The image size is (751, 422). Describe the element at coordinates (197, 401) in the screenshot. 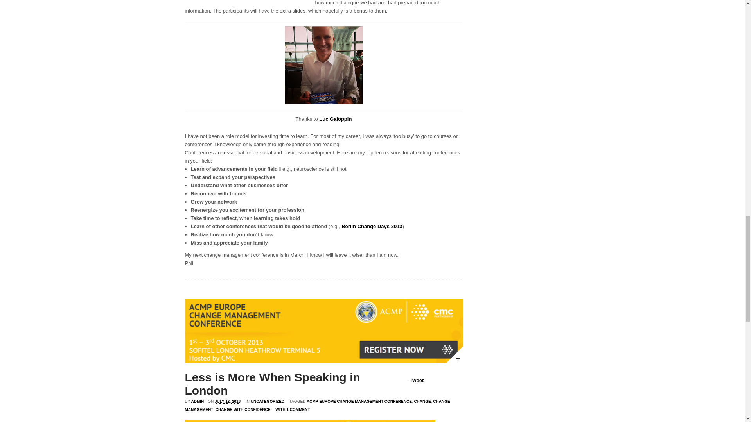

I see `View all posts by admin` at that location.